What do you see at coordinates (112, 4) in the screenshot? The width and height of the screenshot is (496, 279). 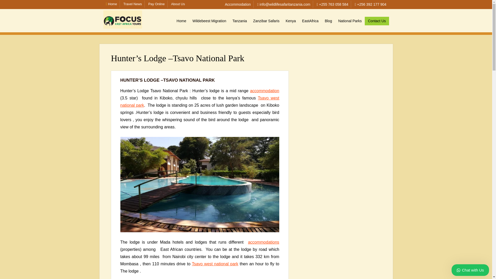 I see `Home` at bounding box center [112, 4].